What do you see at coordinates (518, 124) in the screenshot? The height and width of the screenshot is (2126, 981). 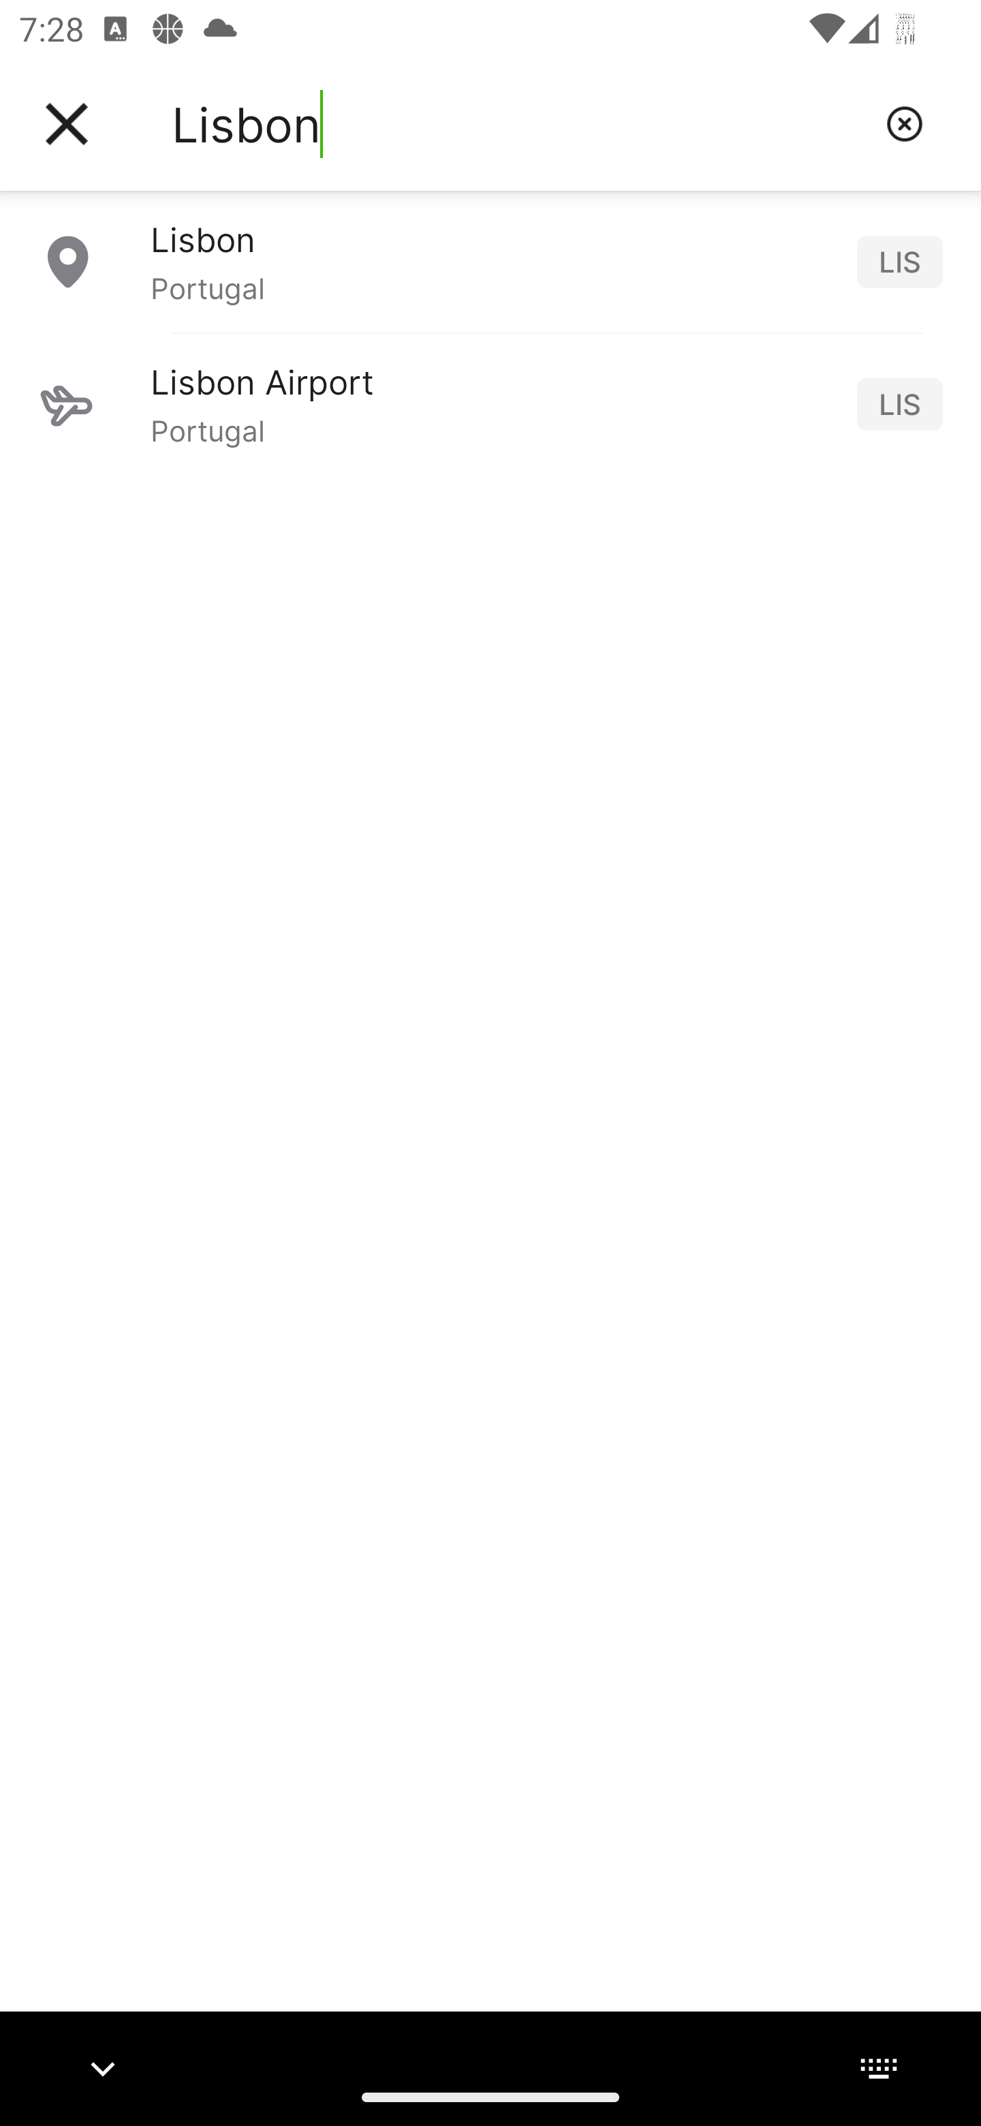 I see `Lisbon` at bounding box center [518, 124].